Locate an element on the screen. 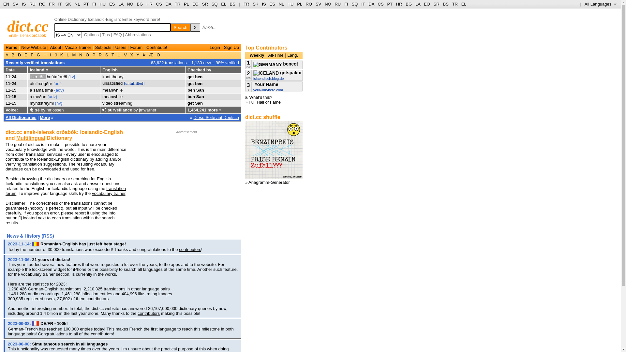 Image resolution: width=626 pixels, height=352 pixels. ben is located at coordinates (191, 90).